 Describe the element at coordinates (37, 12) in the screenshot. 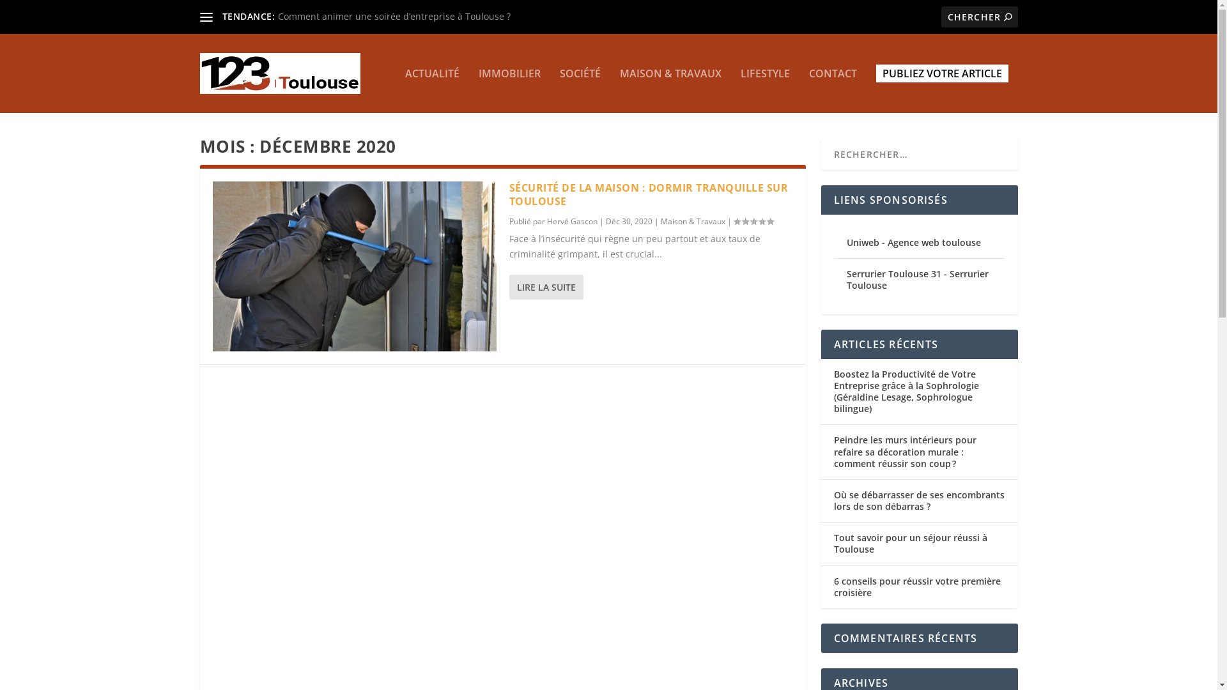

I see `Rechercher` at that location.